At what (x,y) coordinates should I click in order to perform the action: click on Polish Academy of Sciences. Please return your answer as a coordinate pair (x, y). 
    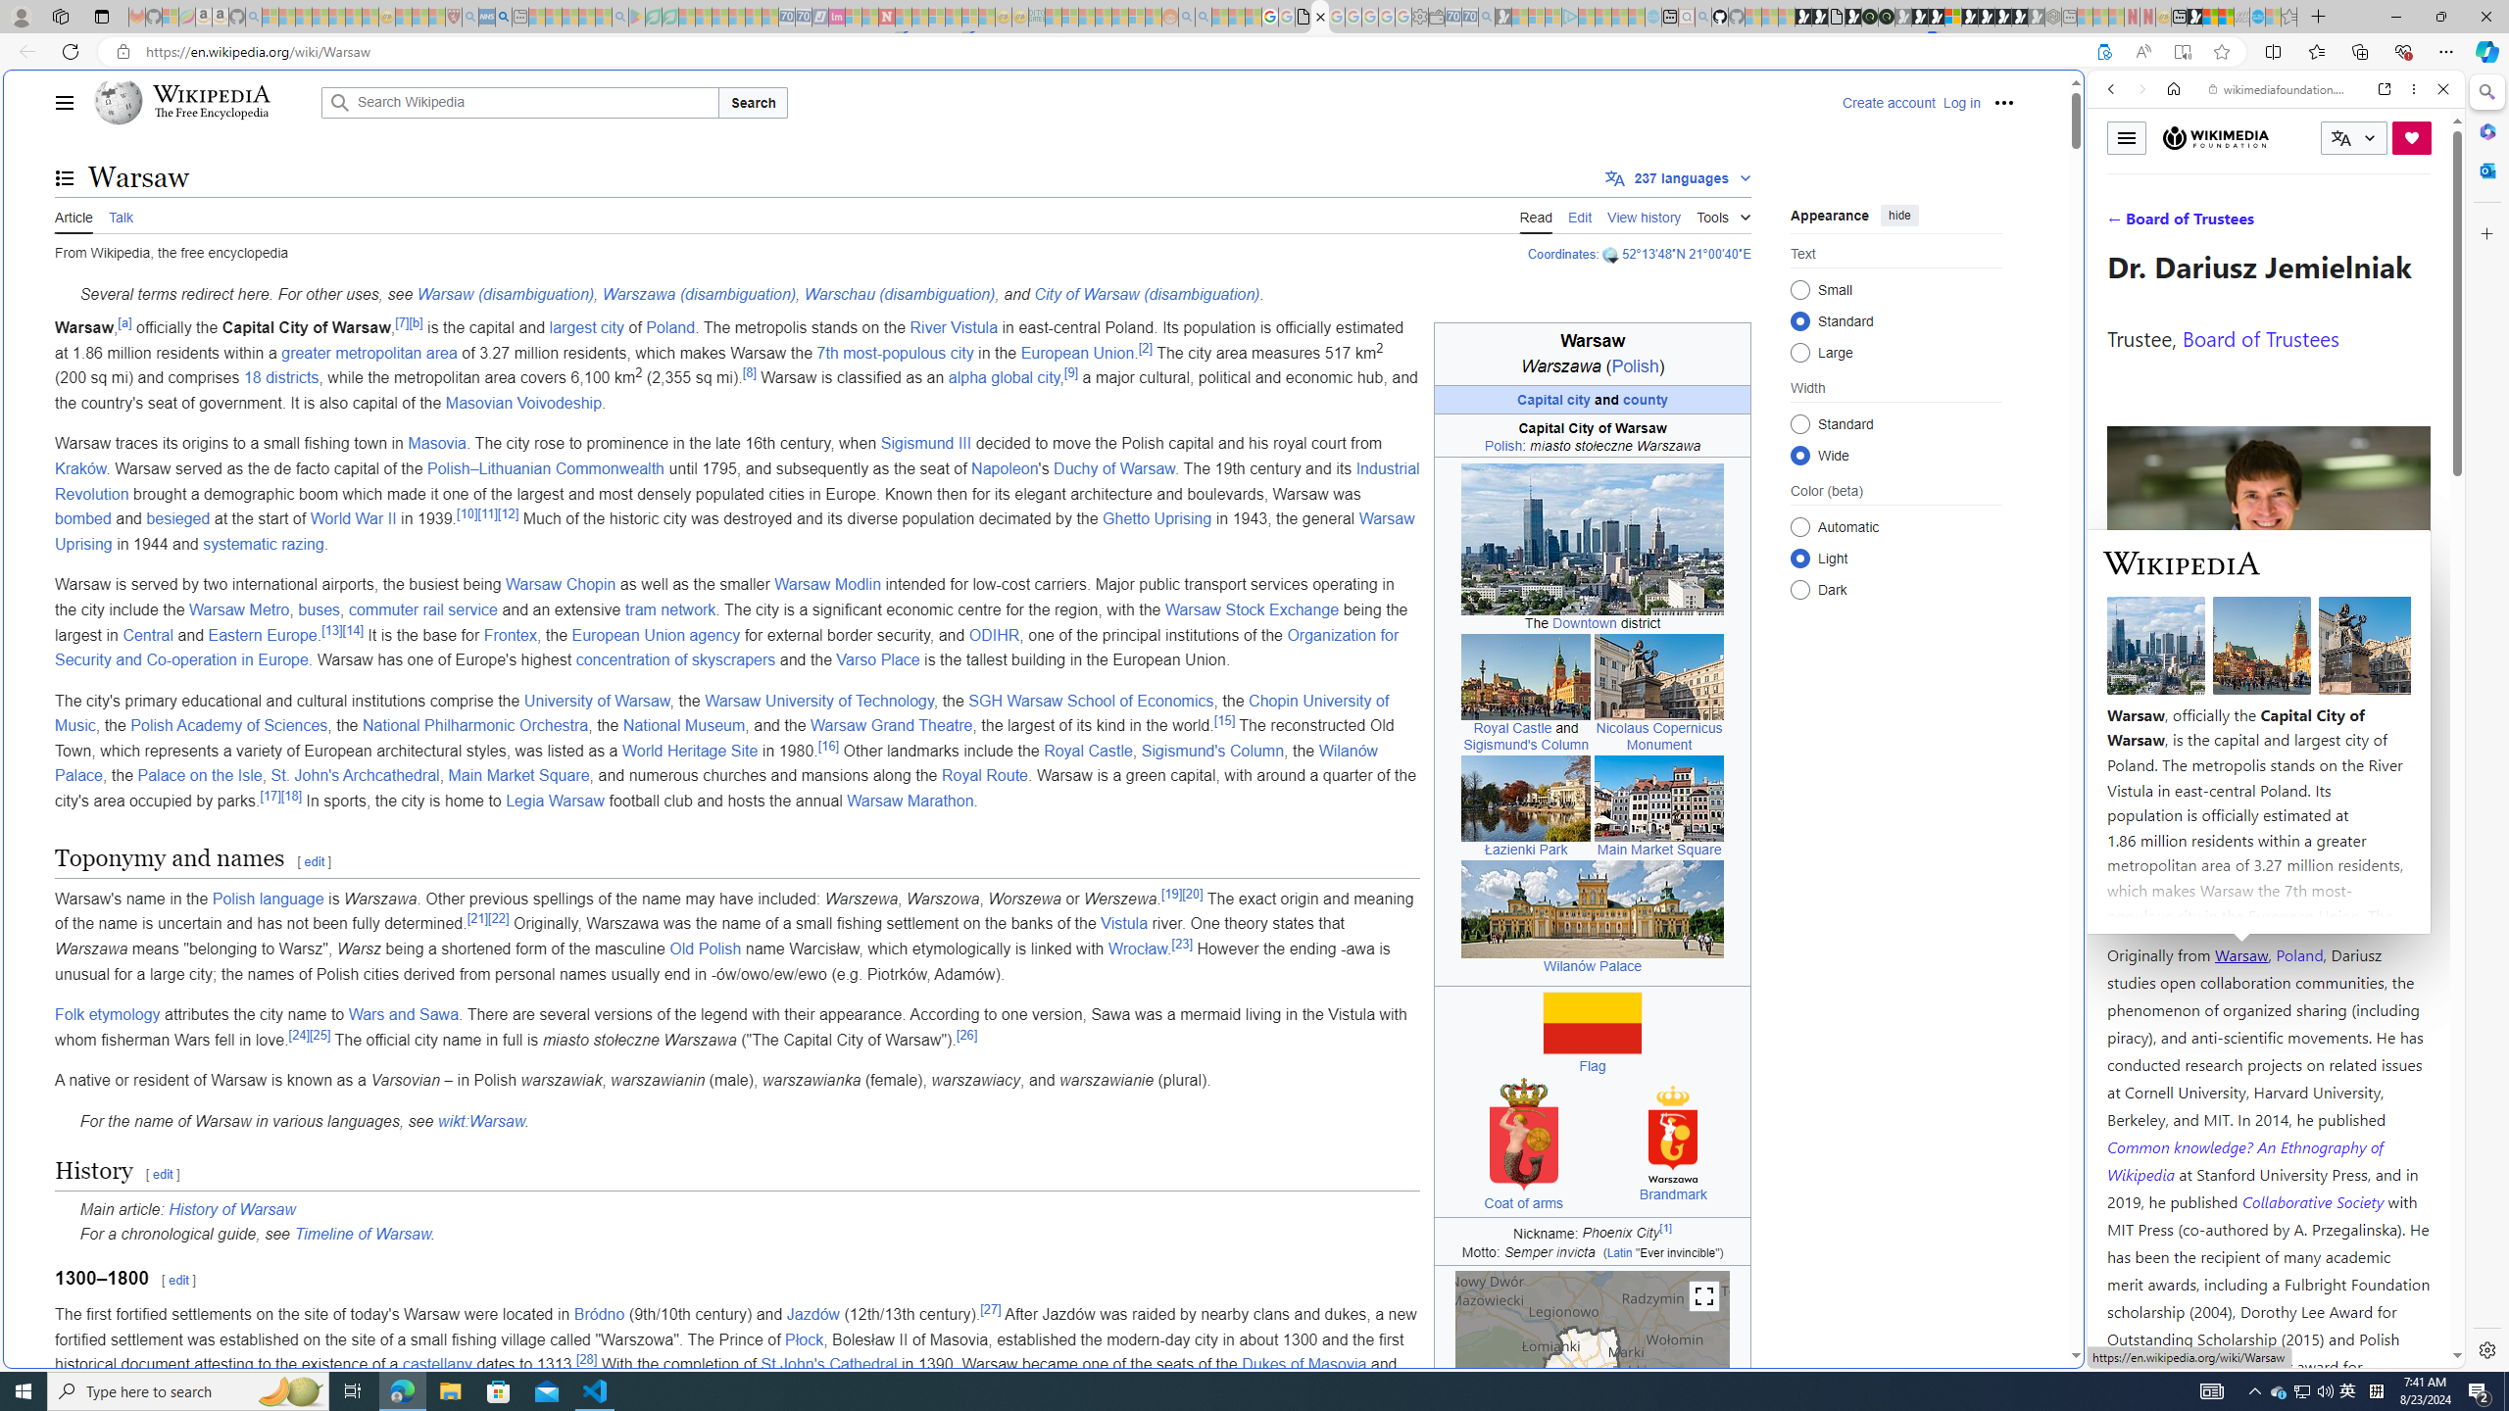
    Looking at the image, I should click on (229, 725).